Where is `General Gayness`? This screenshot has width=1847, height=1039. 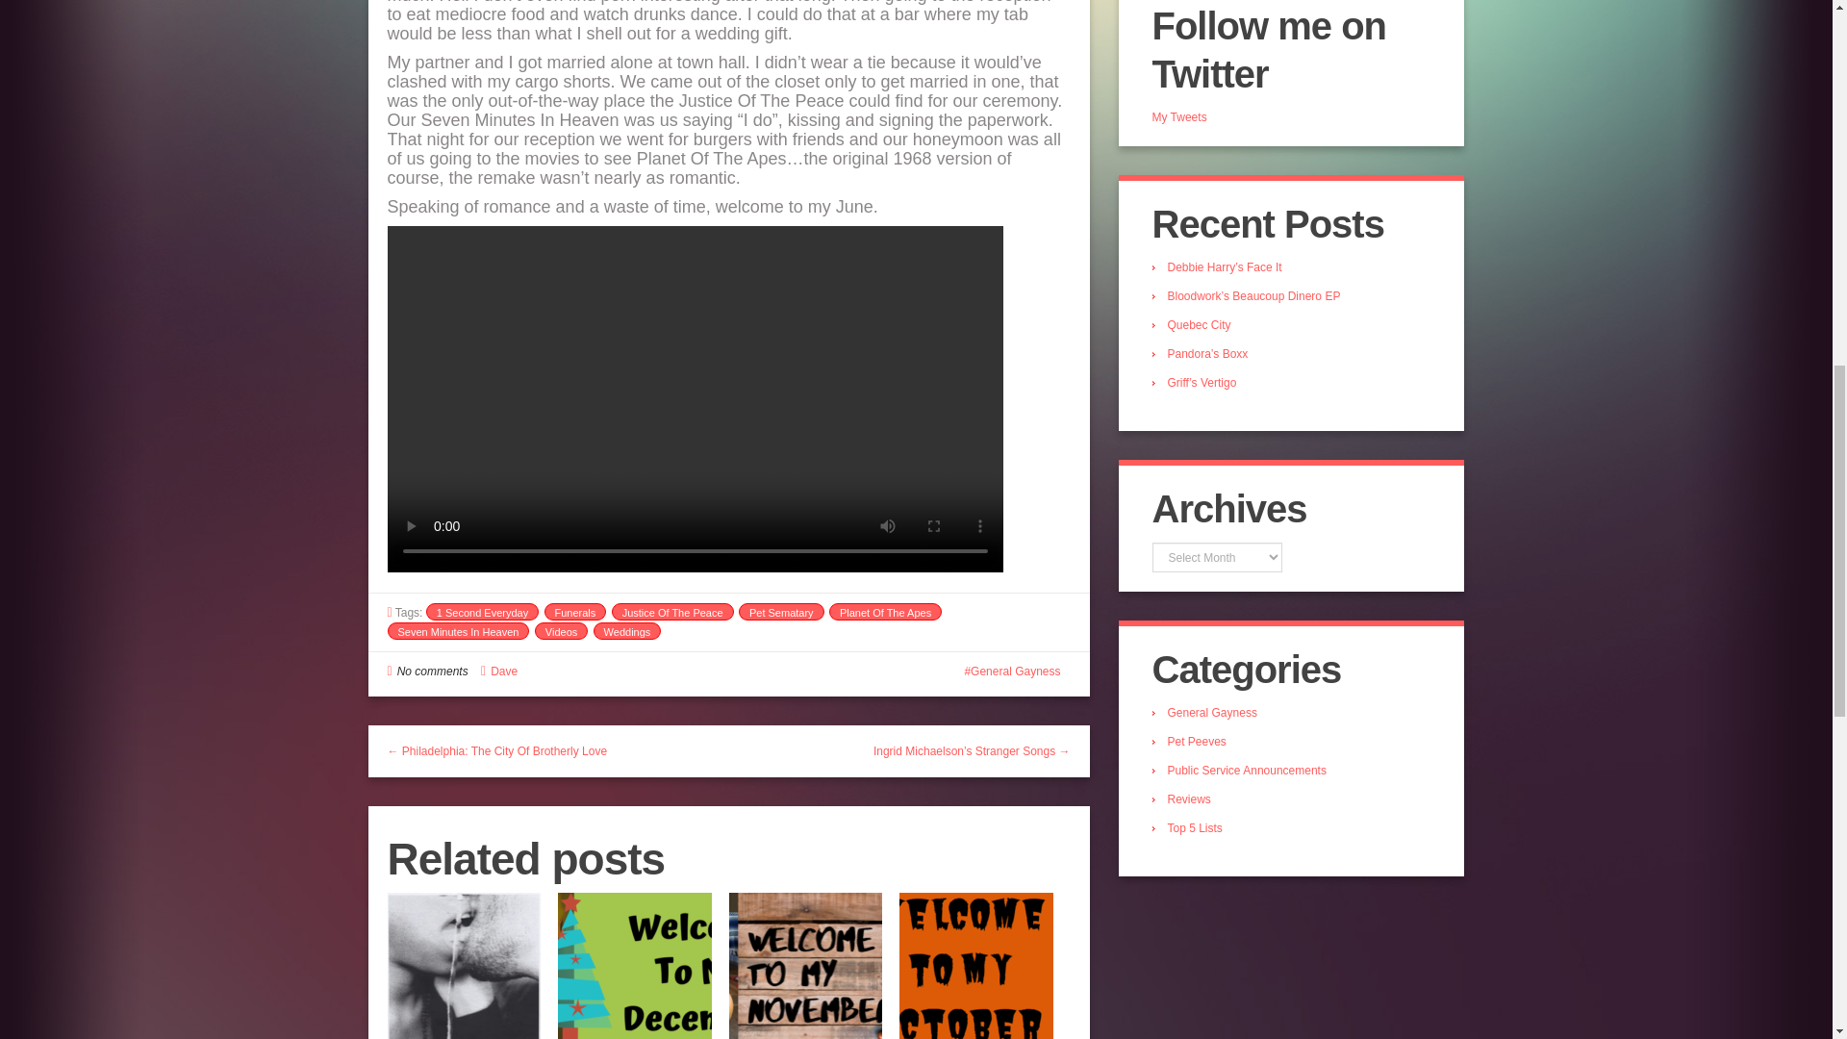
General Gayness is located at coordinates (1012, 672).